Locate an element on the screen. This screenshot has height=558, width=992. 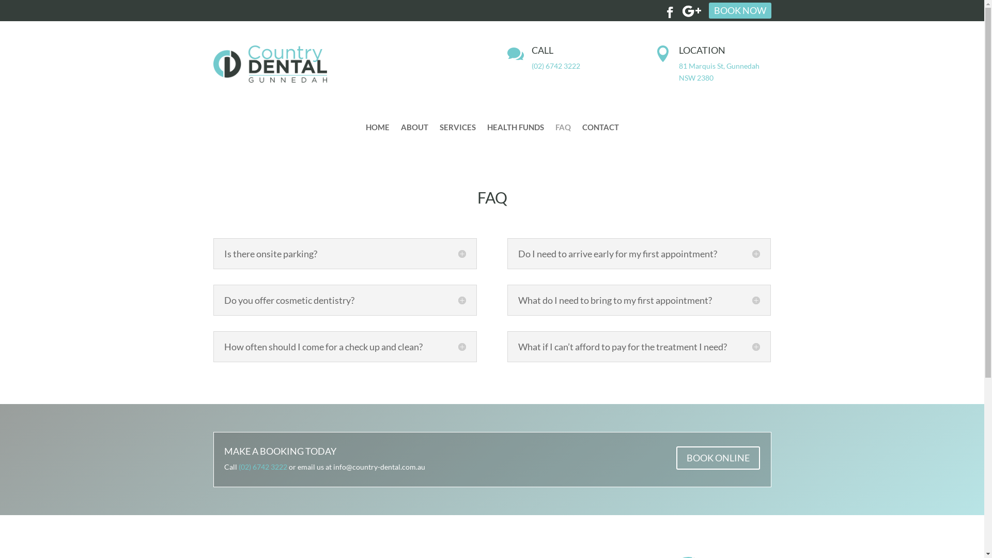
Follow on Facebook is located at coordinates (675, 9).